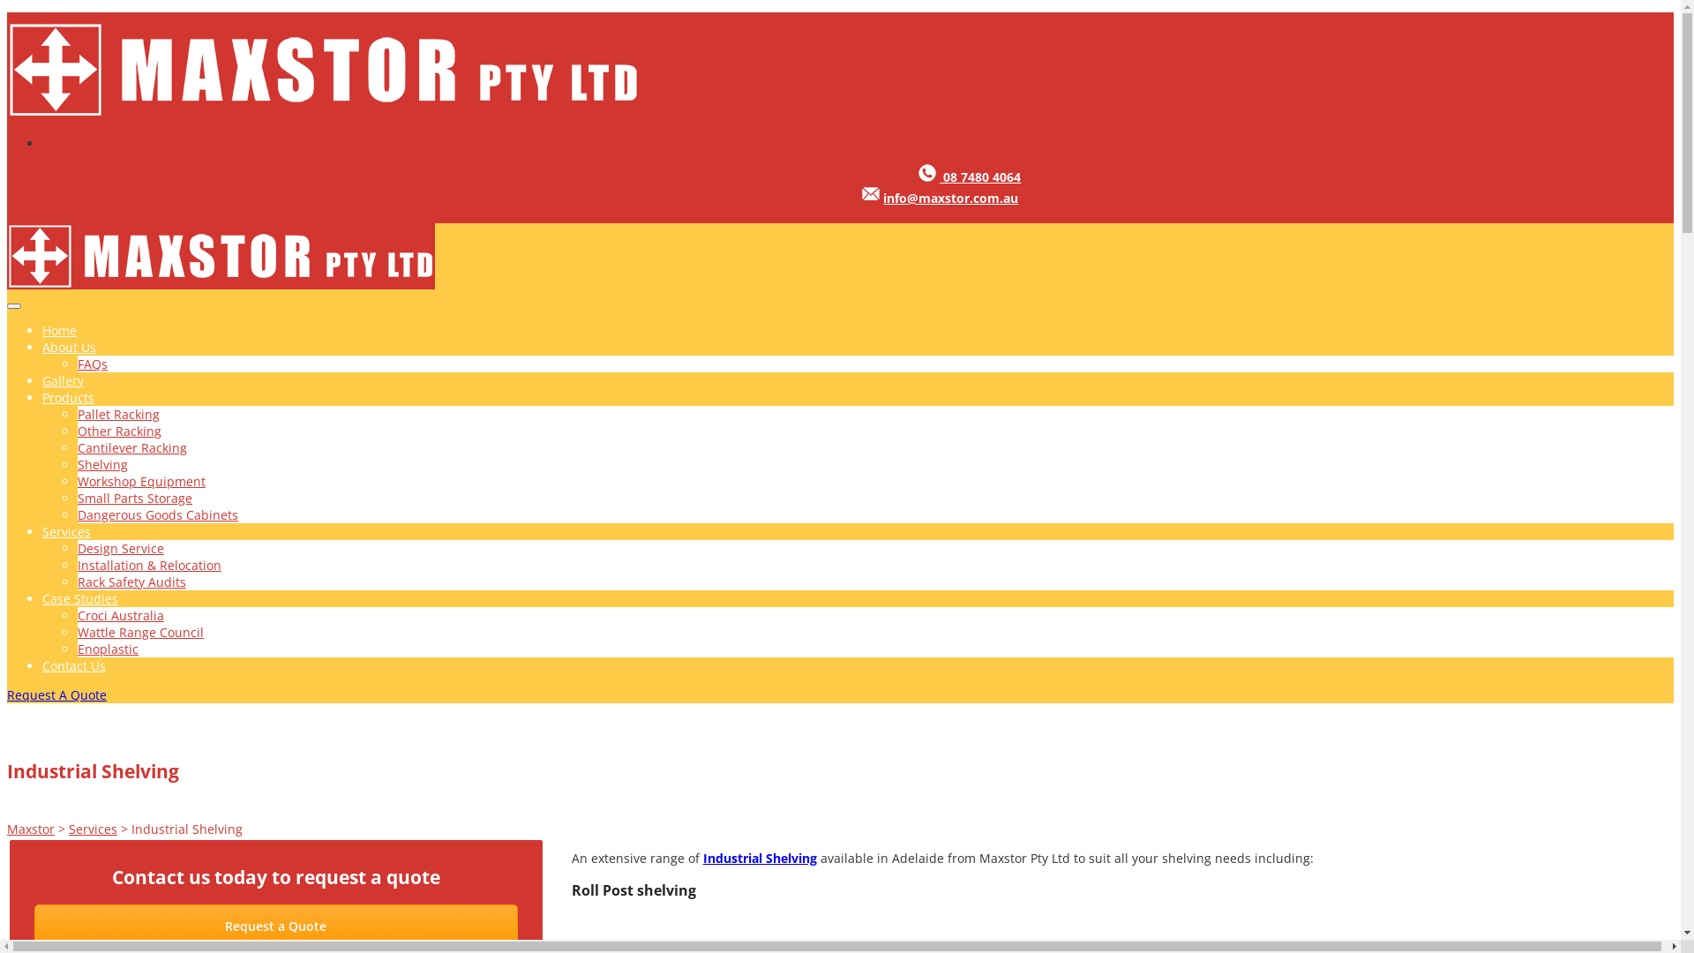 The image size is (1694, 953). Describe the element at coordinates (121, 549) in the screenshot. I see `Design Service` at that location.